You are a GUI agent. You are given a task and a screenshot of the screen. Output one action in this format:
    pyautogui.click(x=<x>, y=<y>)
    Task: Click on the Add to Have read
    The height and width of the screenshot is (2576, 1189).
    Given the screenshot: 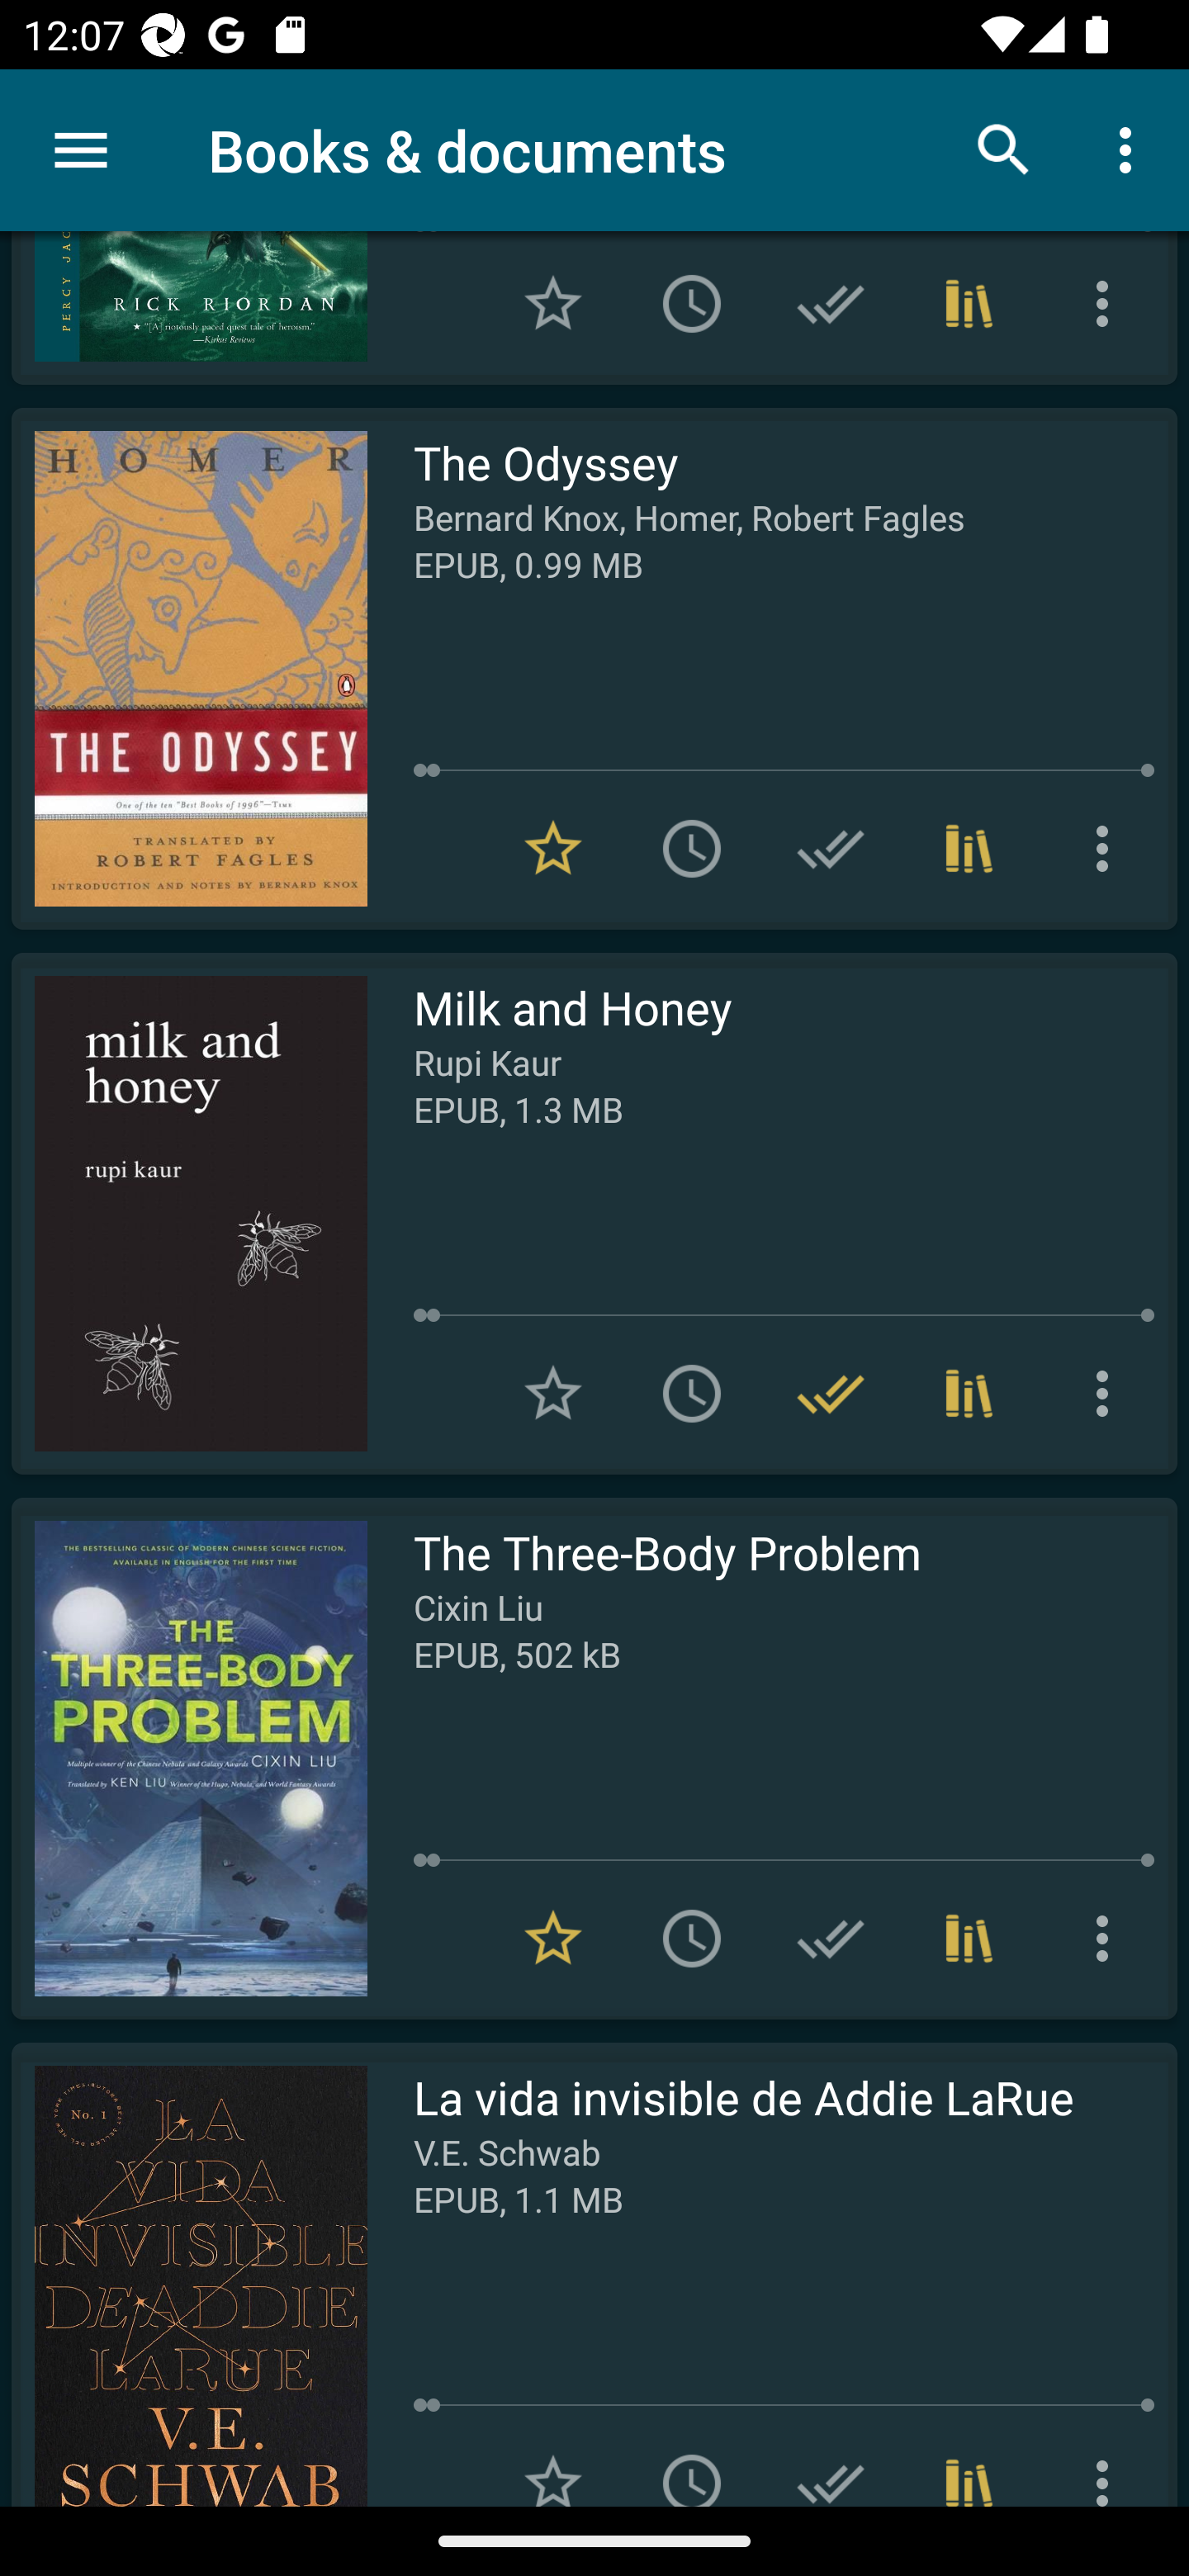 What is the action you would take?
    pyautogui.click(x=831, y=1939)
    